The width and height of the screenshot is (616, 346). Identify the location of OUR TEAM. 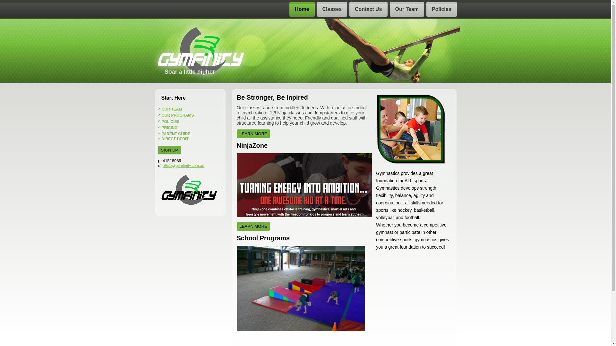
(172, 109).